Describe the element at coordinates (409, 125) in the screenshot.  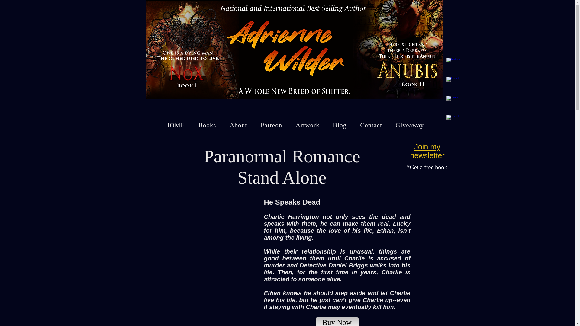
I see `Giveaway` at that location.